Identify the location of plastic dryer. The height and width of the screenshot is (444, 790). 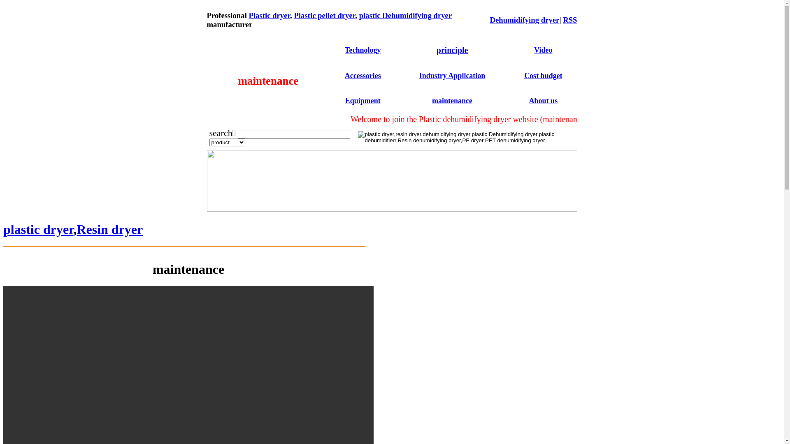
(38, 229).